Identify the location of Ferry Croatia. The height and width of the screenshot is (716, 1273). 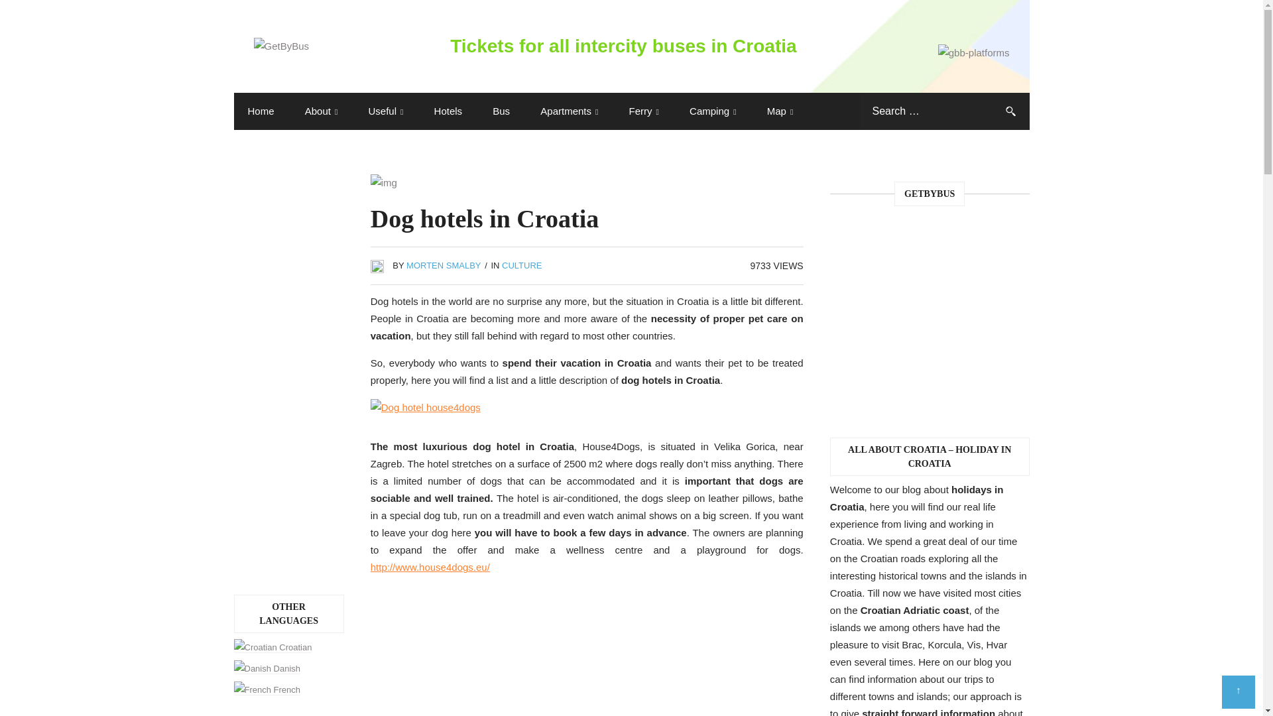
(644, 111).